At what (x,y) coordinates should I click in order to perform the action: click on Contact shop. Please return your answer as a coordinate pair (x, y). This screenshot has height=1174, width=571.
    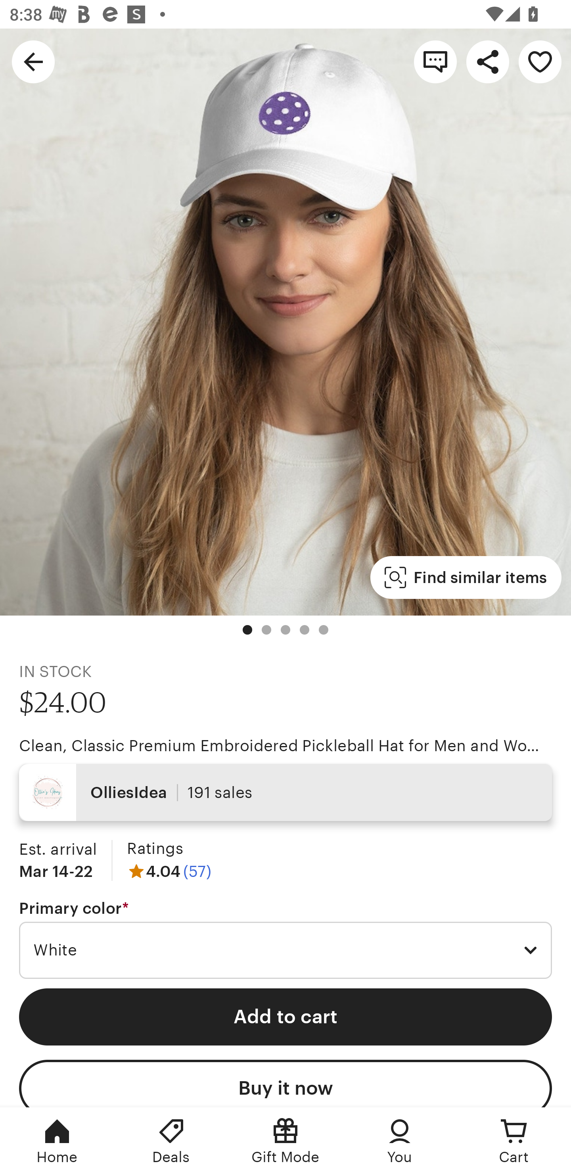
    Looking at the image, I should click on (435, 61).